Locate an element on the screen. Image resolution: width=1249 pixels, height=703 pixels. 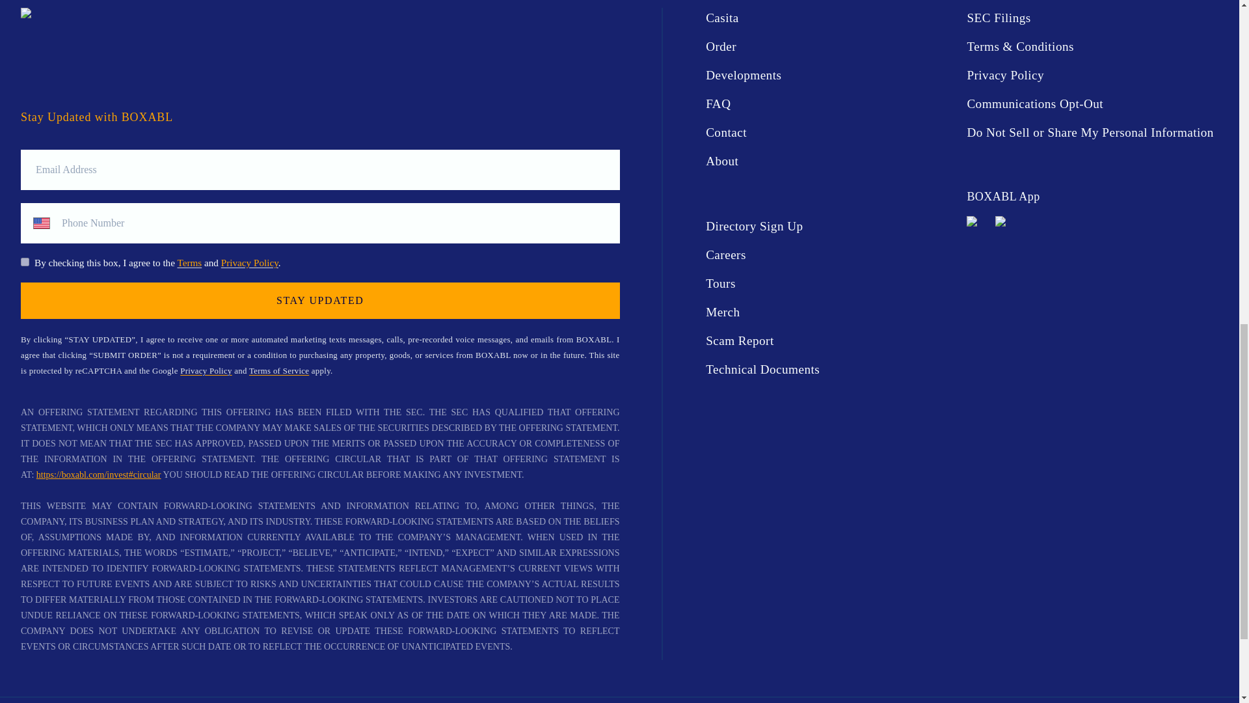
Contact is located at coordinates (830, 133).